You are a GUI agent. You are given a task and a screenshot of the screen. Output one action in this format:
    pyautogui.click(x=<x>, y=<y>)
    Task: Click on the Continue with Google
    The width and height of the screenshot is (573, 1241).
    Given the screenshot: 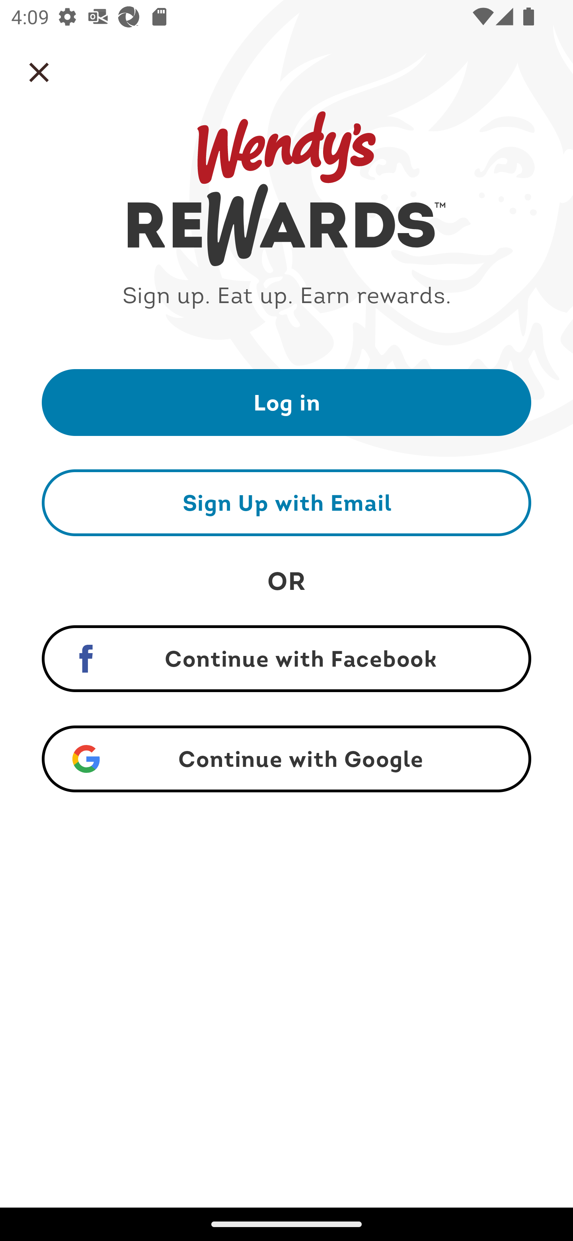 What is the action you would take?
    pyautogui.click(x=286, y=759)
    